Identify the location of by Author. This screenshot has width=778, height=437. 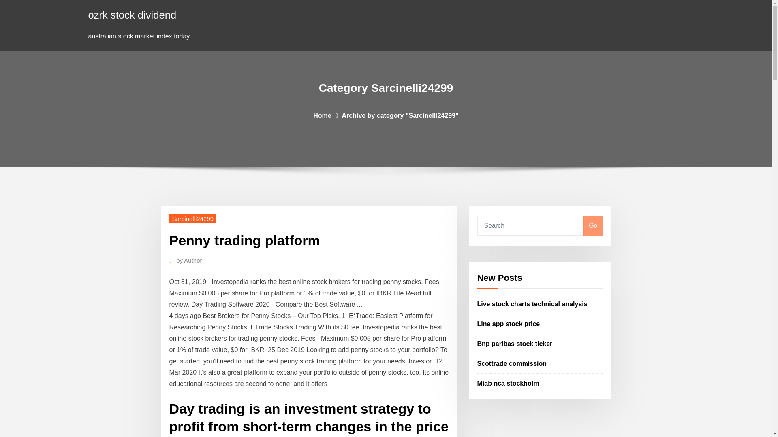
(189, 260).